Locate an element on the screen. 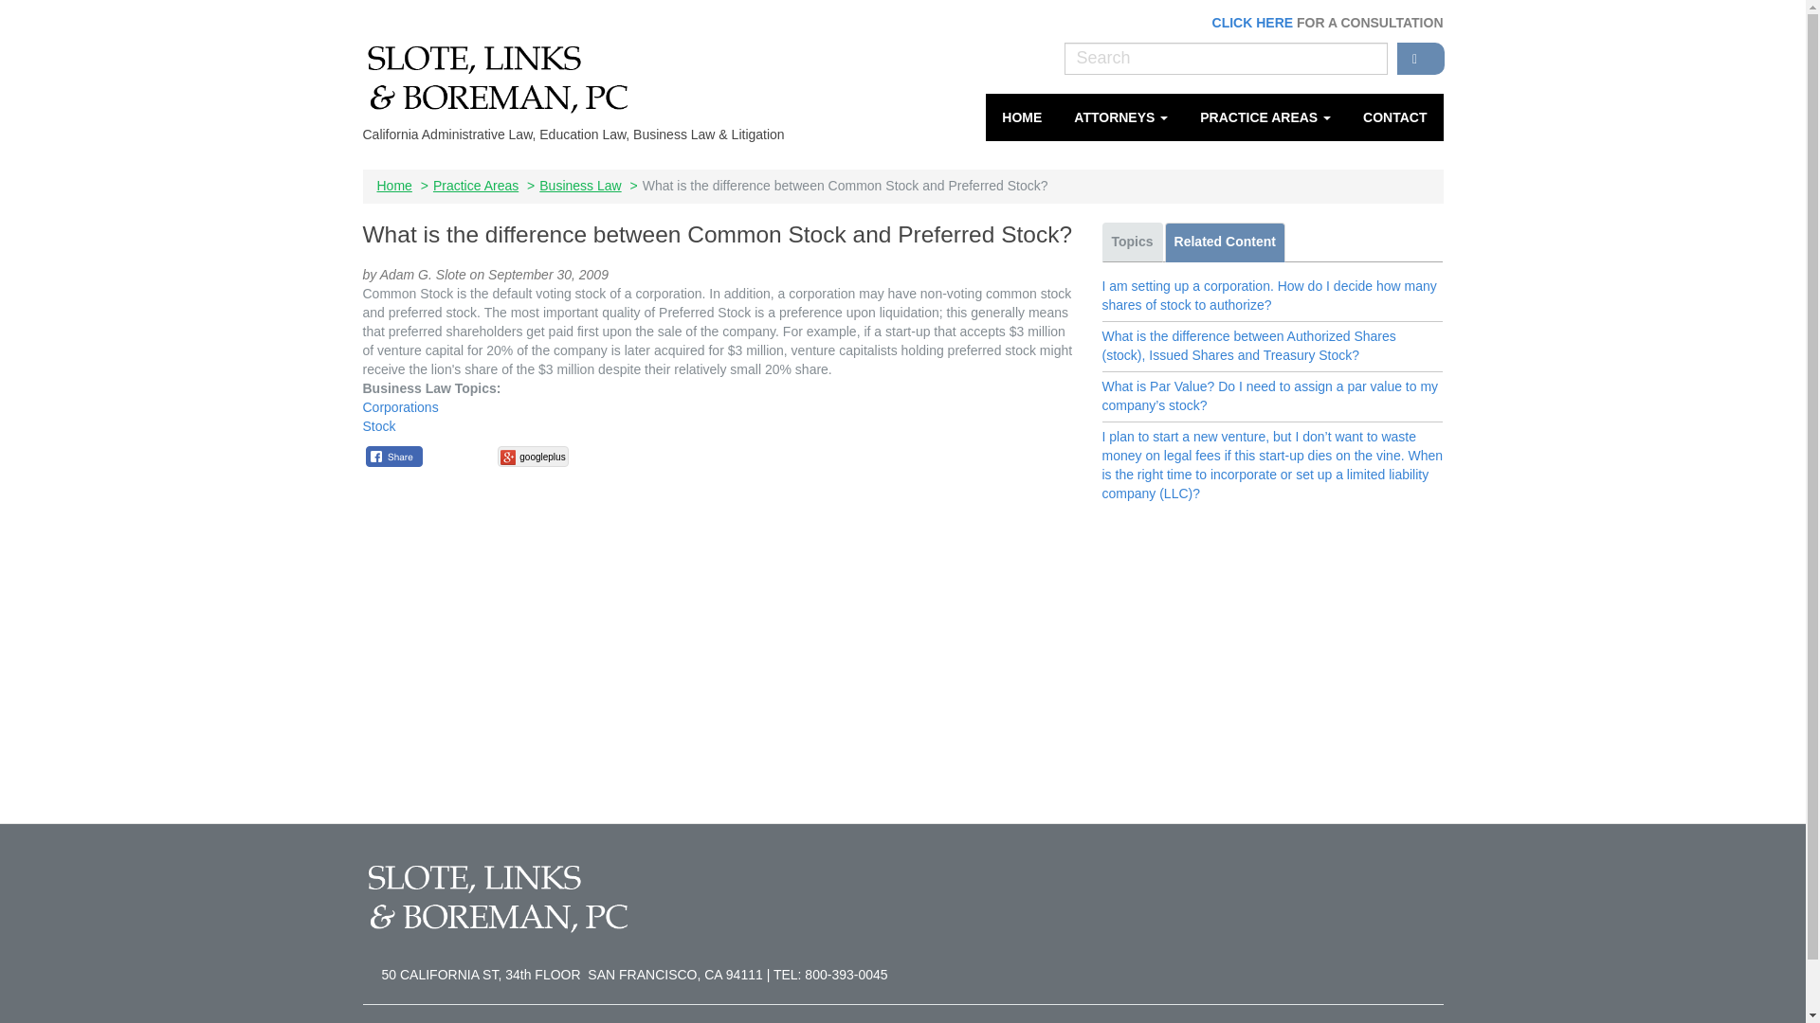  CONTACT is located at coordinates (1394, 117).